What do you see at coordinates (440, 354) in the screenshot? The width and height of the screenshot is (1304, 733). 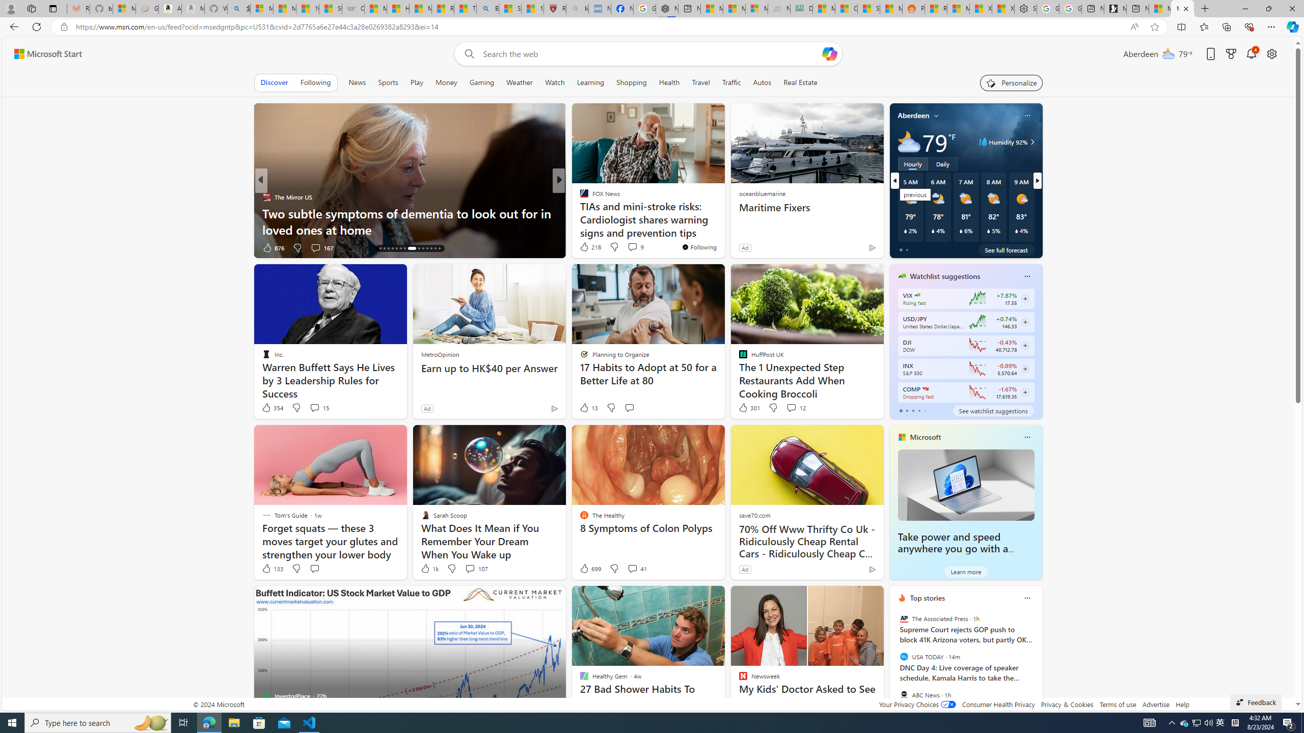 I see `MetroOpinion` at bounding box center [440, 354].